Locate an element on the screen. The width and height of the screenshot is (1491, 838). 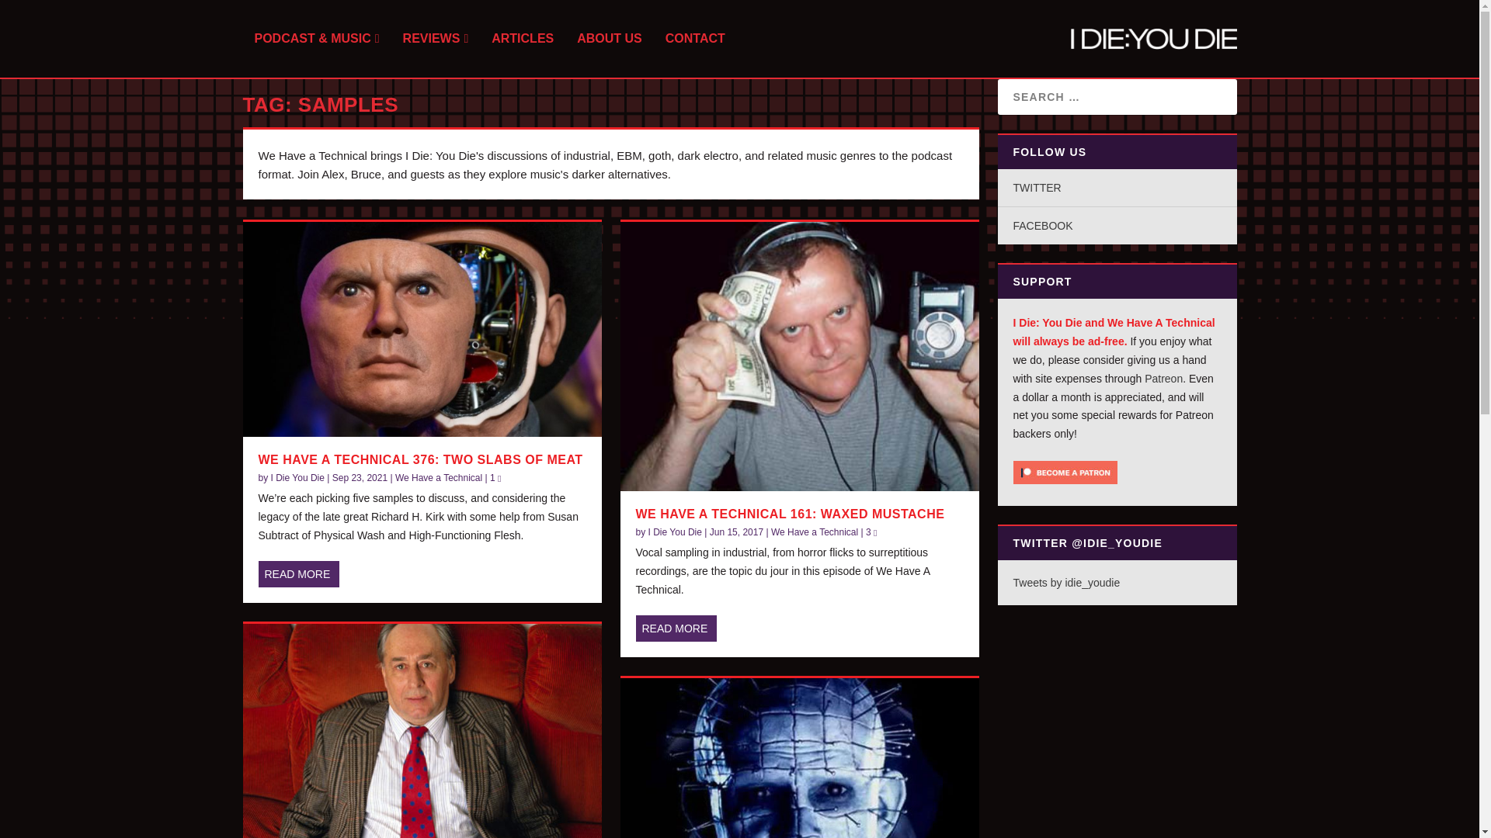
REVIEWS is located at coordinates (436, 55).